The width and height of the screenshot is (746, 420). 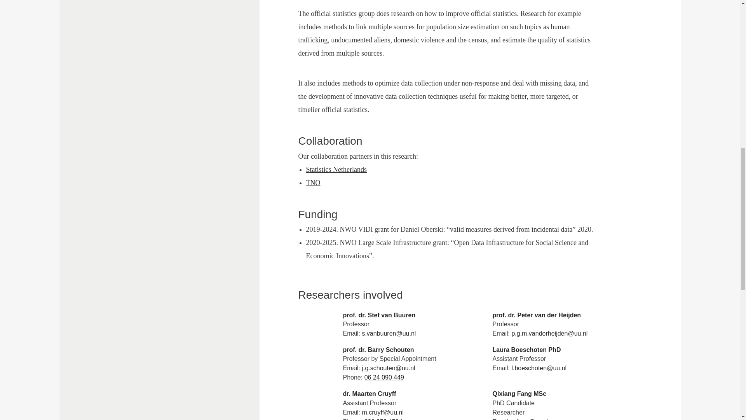 What do you see at coordinates (384, 377) in the screenshot?
I see `06 24 090 449` at bounding box center [384, 377].